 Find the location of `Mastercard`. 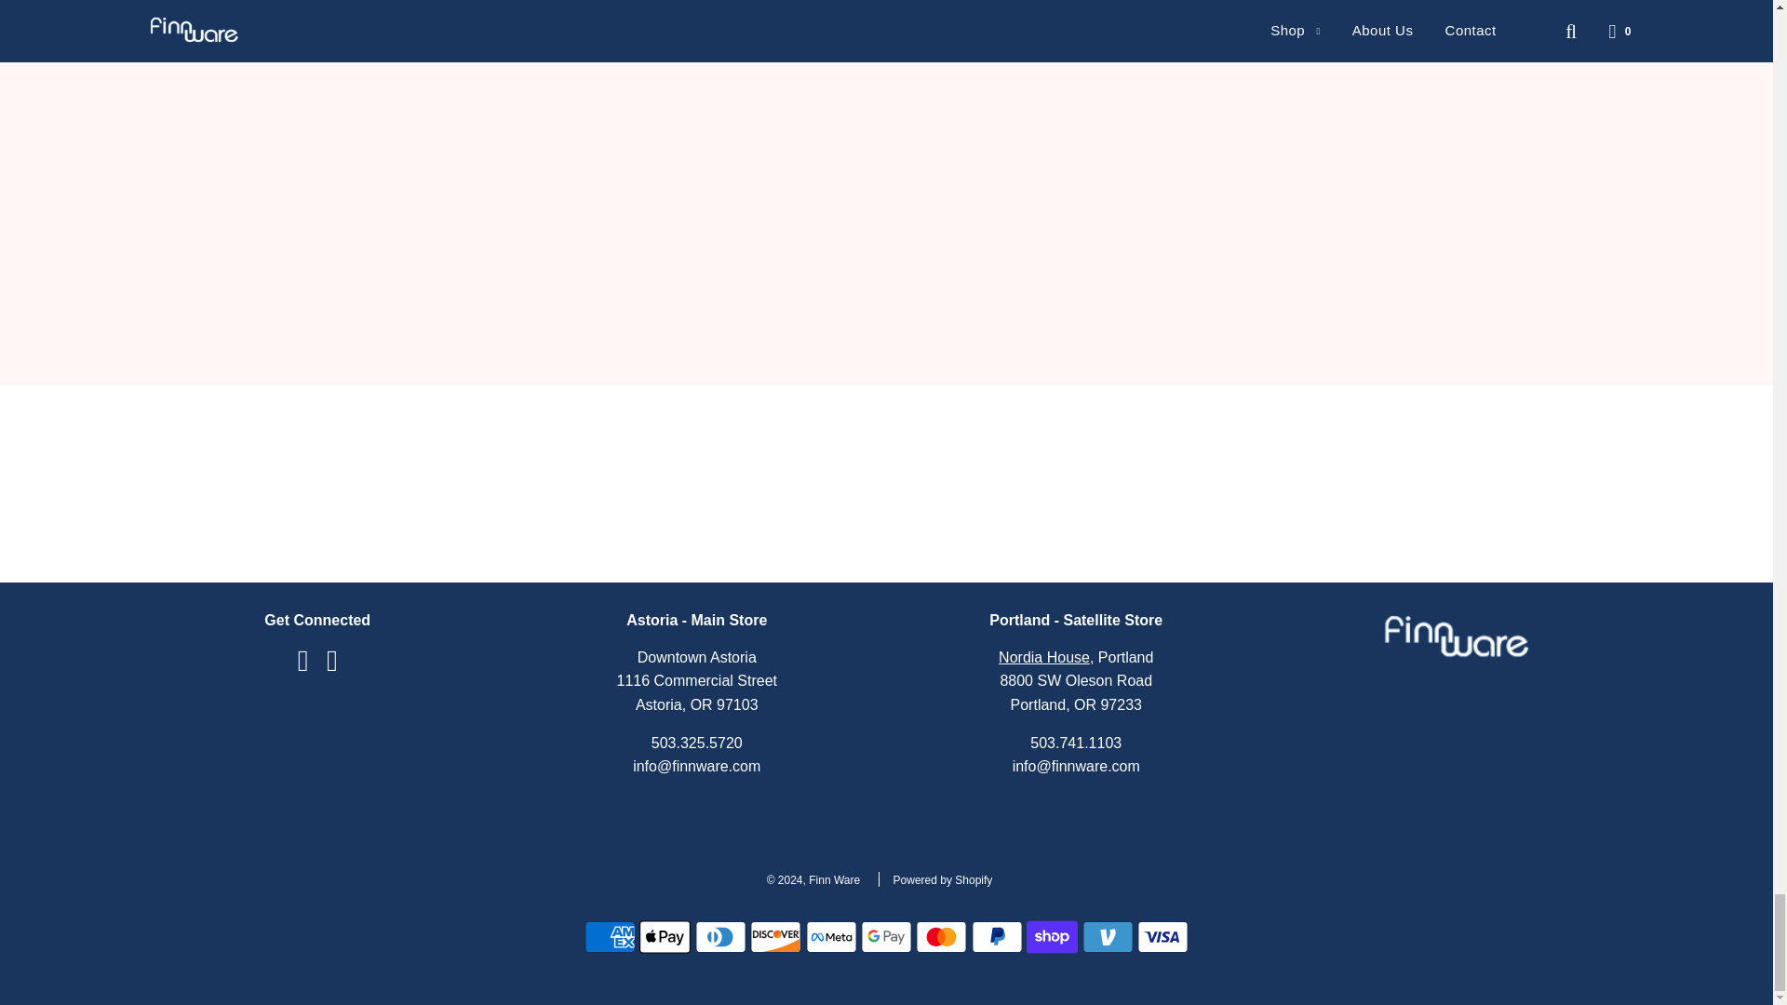

Mastercard is located at coordinates (940, 937).